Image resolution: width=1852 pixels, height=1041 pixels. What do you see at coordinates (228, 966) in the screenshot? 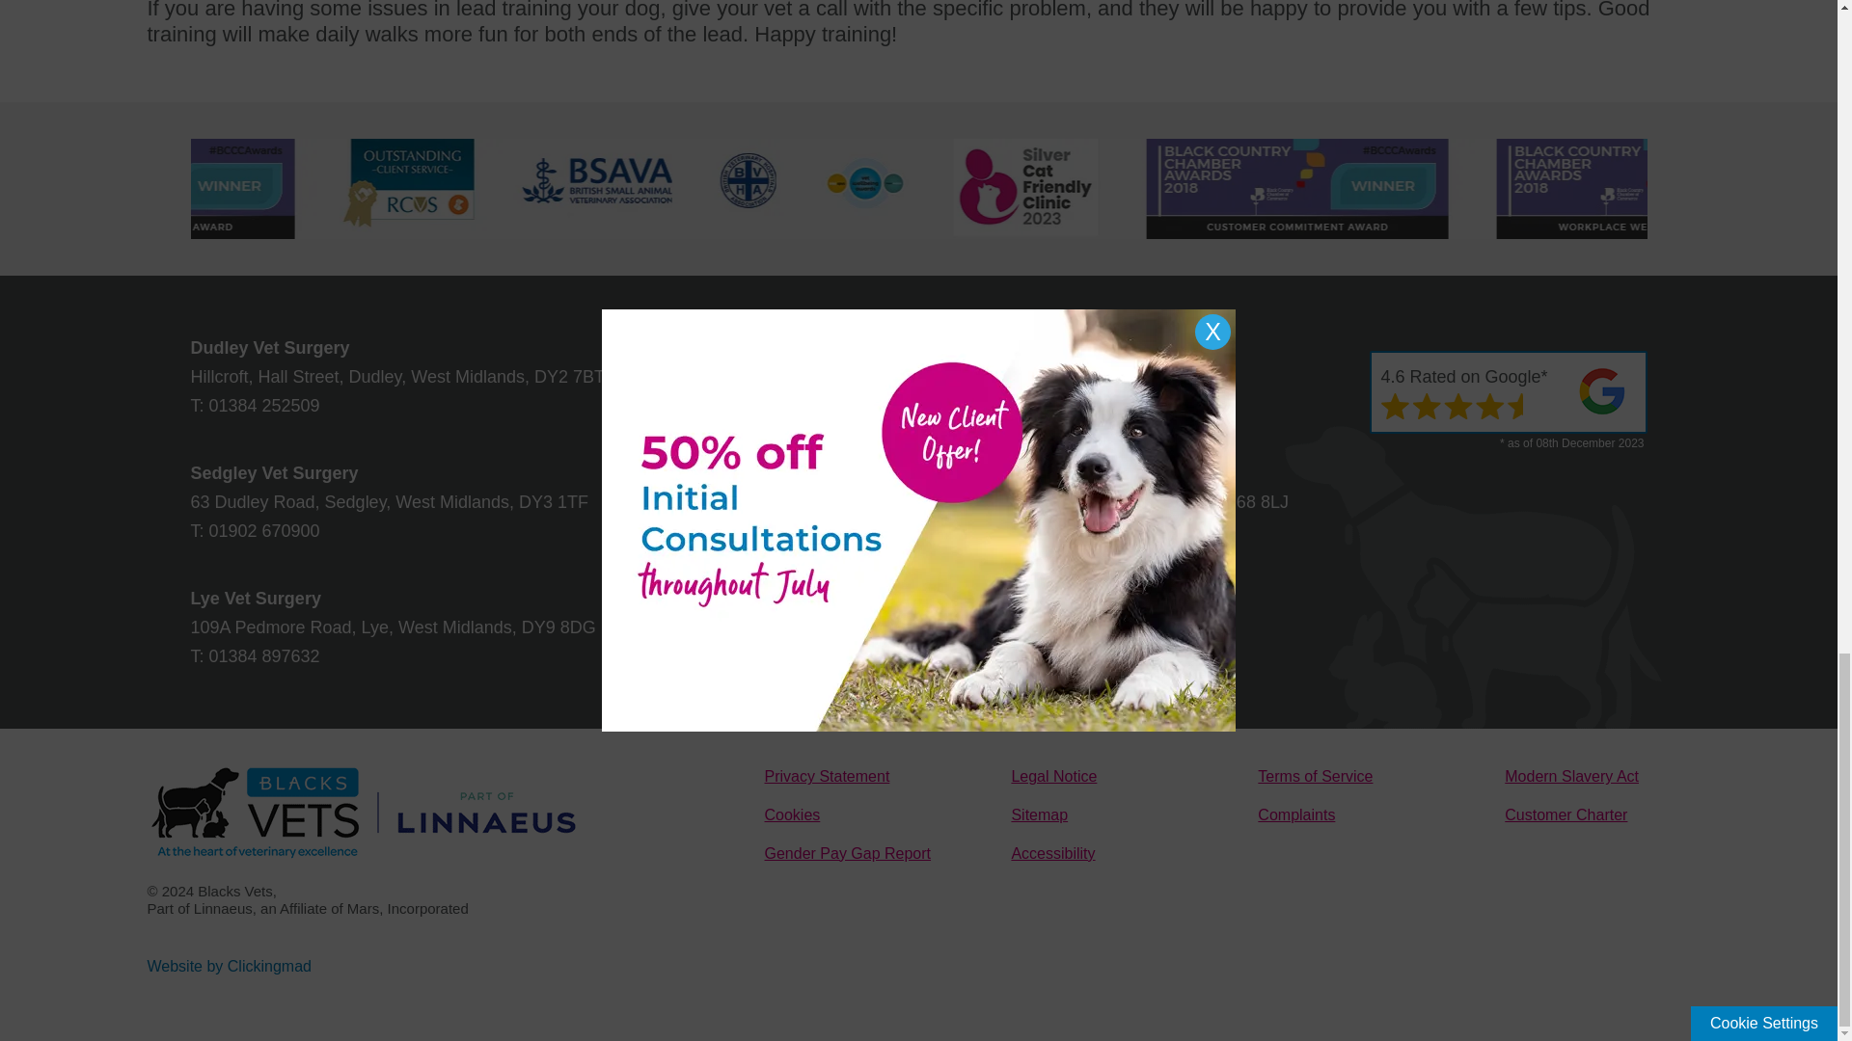
I see `Website Development by Clickingmad` at bounding box center [228, 966].